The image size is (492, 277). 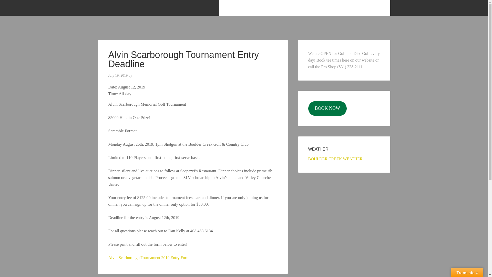 What do you see at coordinates (305, 8) in the screenshot?
I see `Dining` at bounding box center [305, 8].